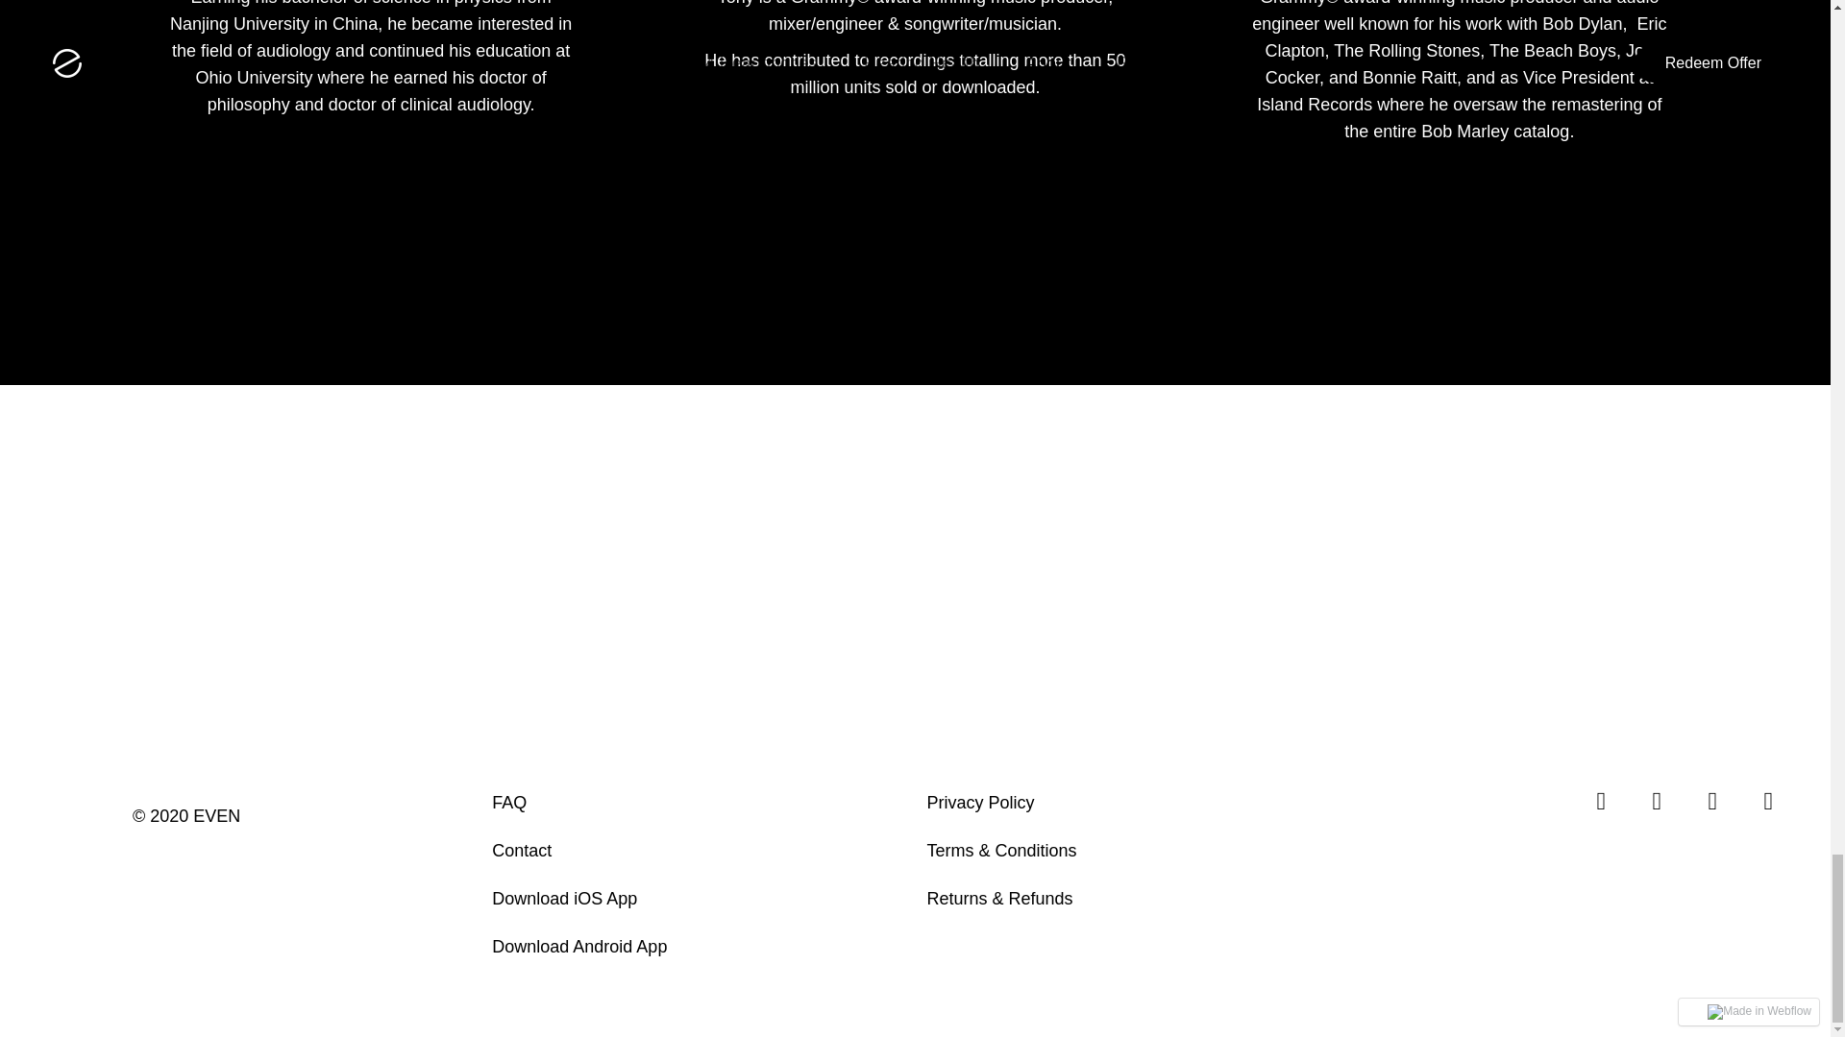 This screenshot has height=1037, width=1845. What do you see at coordinates (698, 803) in the screenshot?
I see `FAQ` at bounding box center [698, 803].